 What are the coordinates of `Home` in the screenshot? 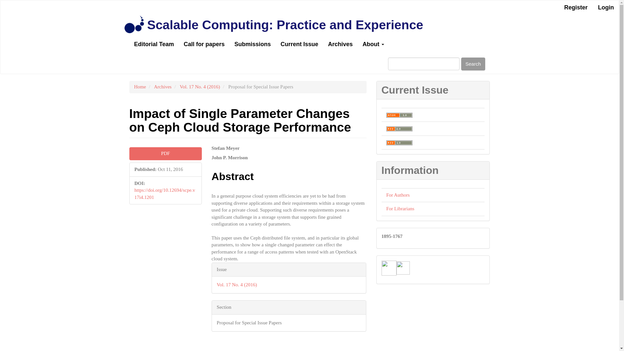 It's located at (140, 87).